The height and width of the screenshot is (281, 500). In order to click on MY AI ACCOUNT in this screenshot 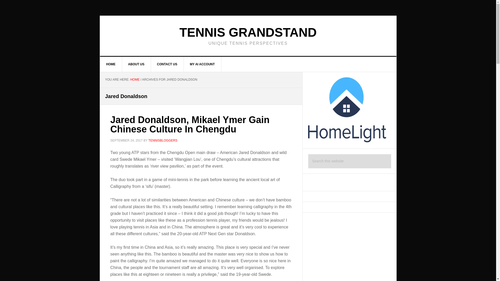, I will do `click(202, 64)`.